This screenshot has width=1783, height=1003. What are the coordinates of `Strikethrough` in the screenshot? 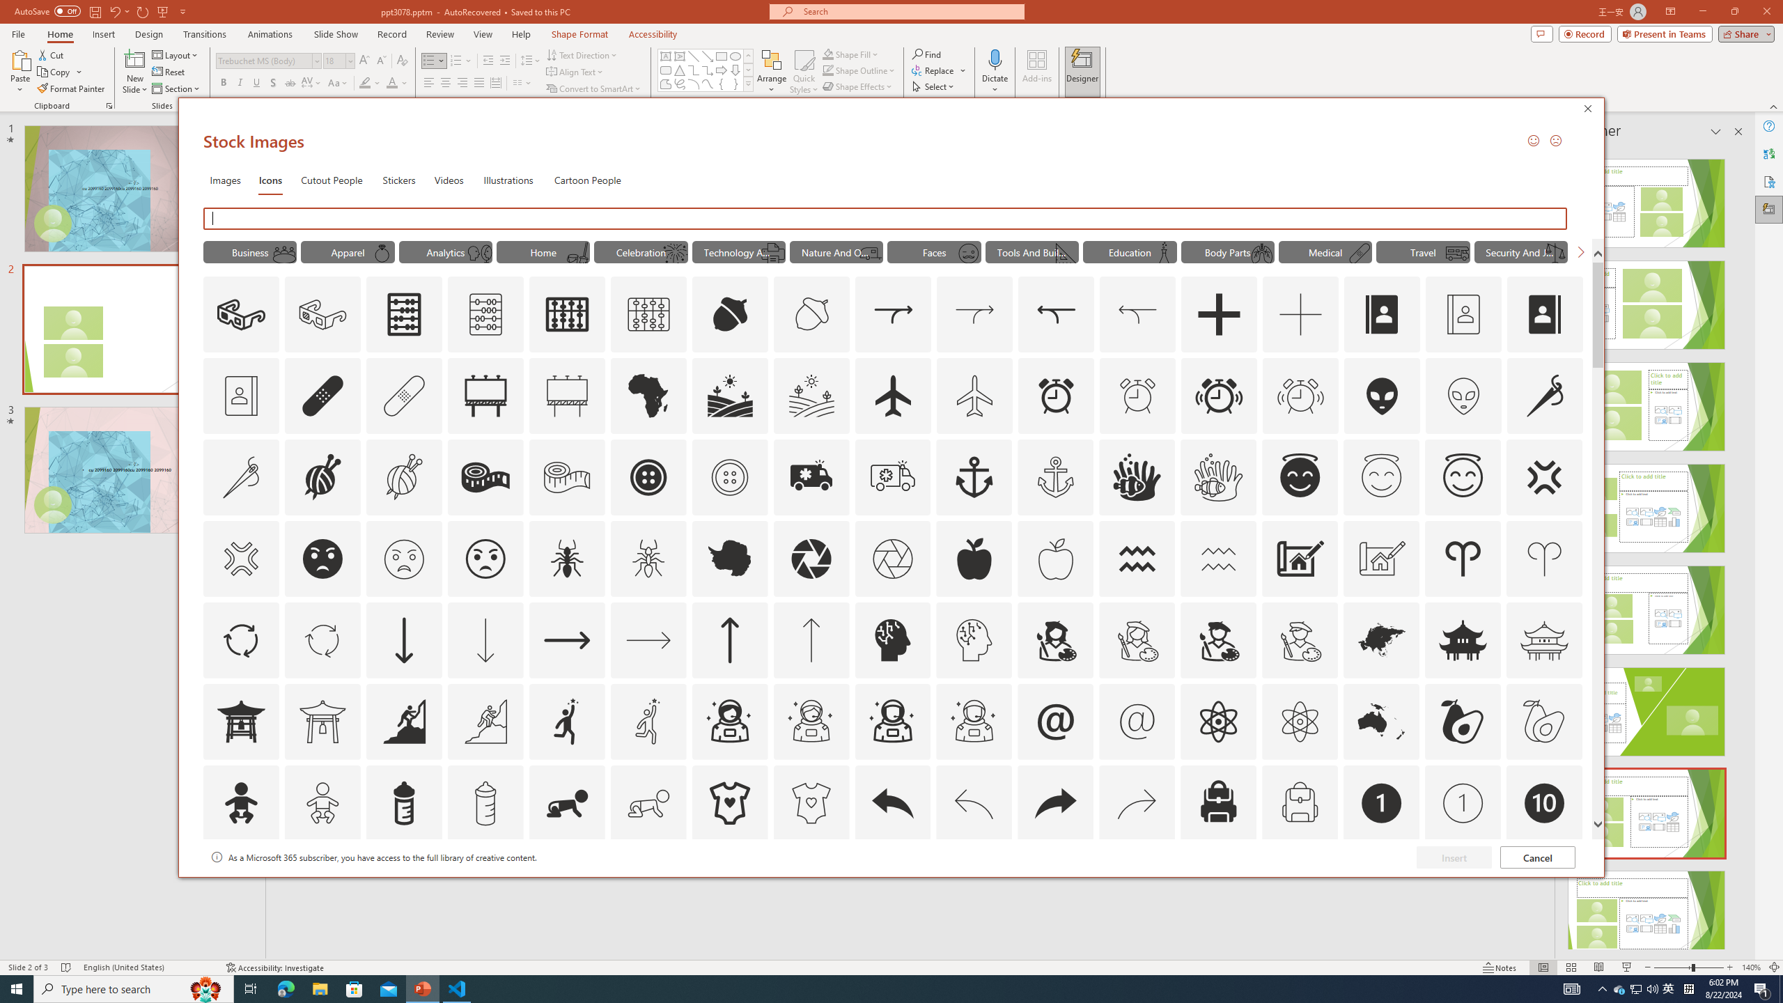 It's located at (290, 84).